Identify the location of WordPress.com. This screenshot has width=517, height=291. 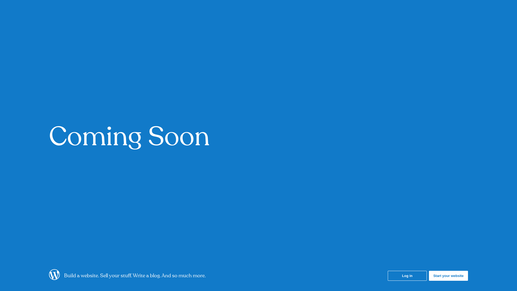
(54, 278).